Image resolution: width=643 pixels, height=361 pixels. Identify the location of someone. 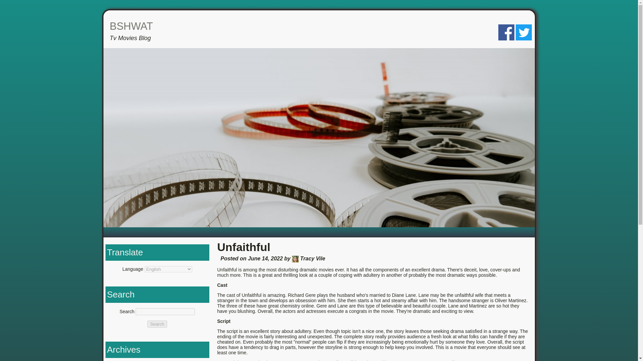
(403, 360).